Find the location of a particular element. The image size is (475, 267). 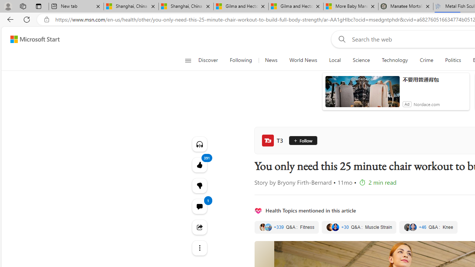

Share this story is located at coordinates (200, 227).